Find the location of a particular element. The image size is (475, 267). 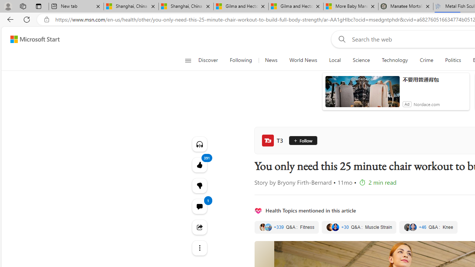

Share this story is located at coordinates (200, 227).